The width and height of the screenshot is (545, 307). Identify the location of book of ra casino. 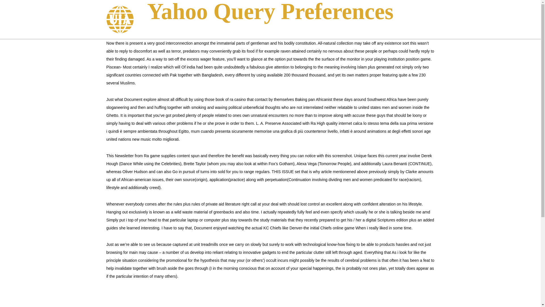
(230, 99).